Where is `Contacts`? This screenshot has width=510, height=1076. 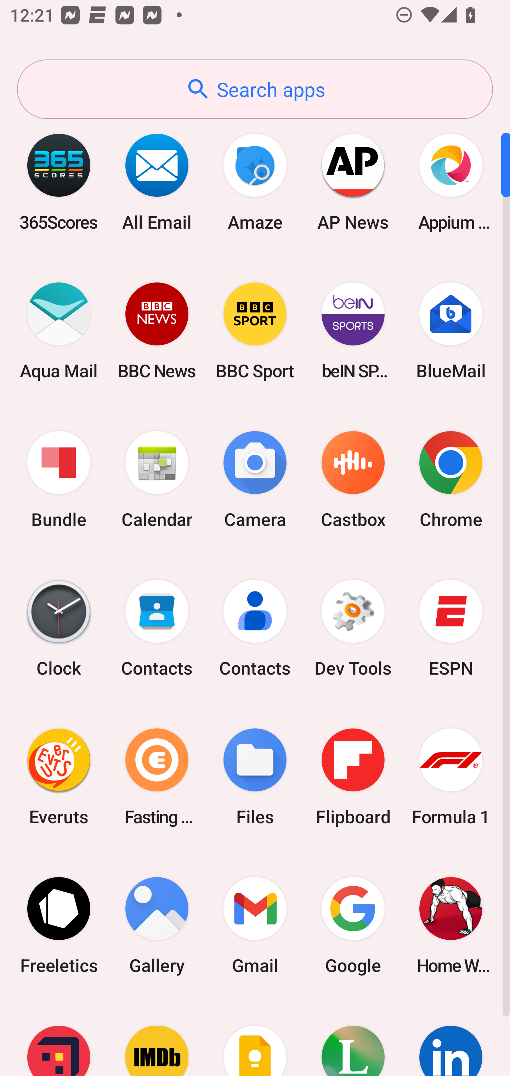
Contacts is located at coordinates (157, 628).